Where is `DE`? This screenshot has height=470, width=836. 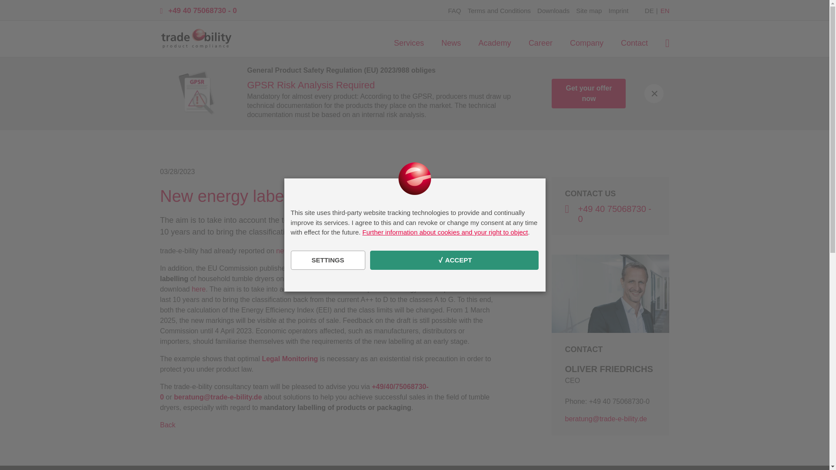 DE is located at coordinates (649, 10).